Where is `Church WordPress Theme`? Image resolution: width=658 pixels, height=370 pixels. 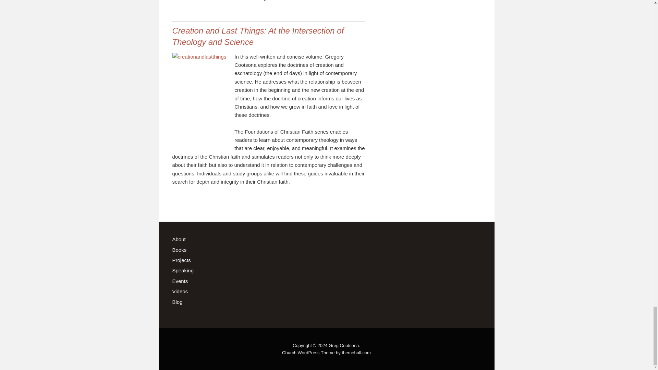 Church WordPress Theme is located at coordinates (289, 352).